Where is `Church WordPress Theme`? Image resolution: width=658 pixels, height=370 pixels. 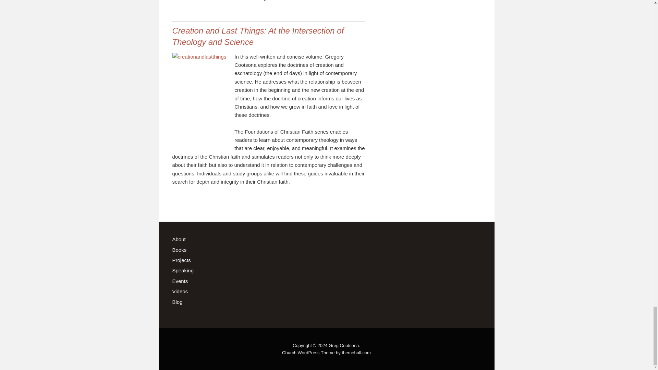 Church WordPress Theme is located at coordinates (289, 352).